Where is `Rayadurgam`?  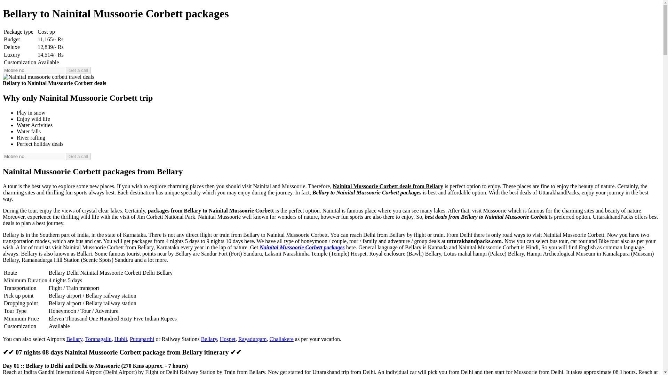 Rayadurgam is located at coordinates (253, 339).